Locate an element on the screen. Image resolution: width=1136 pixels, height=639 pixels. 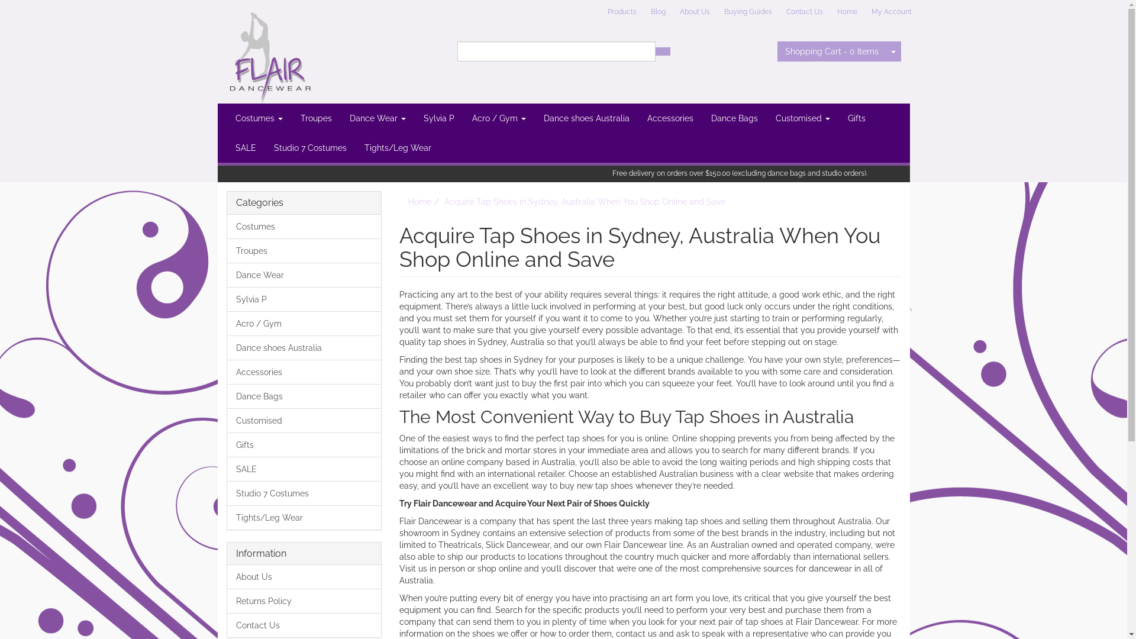
Costumes is located at coordinates (304, 227).